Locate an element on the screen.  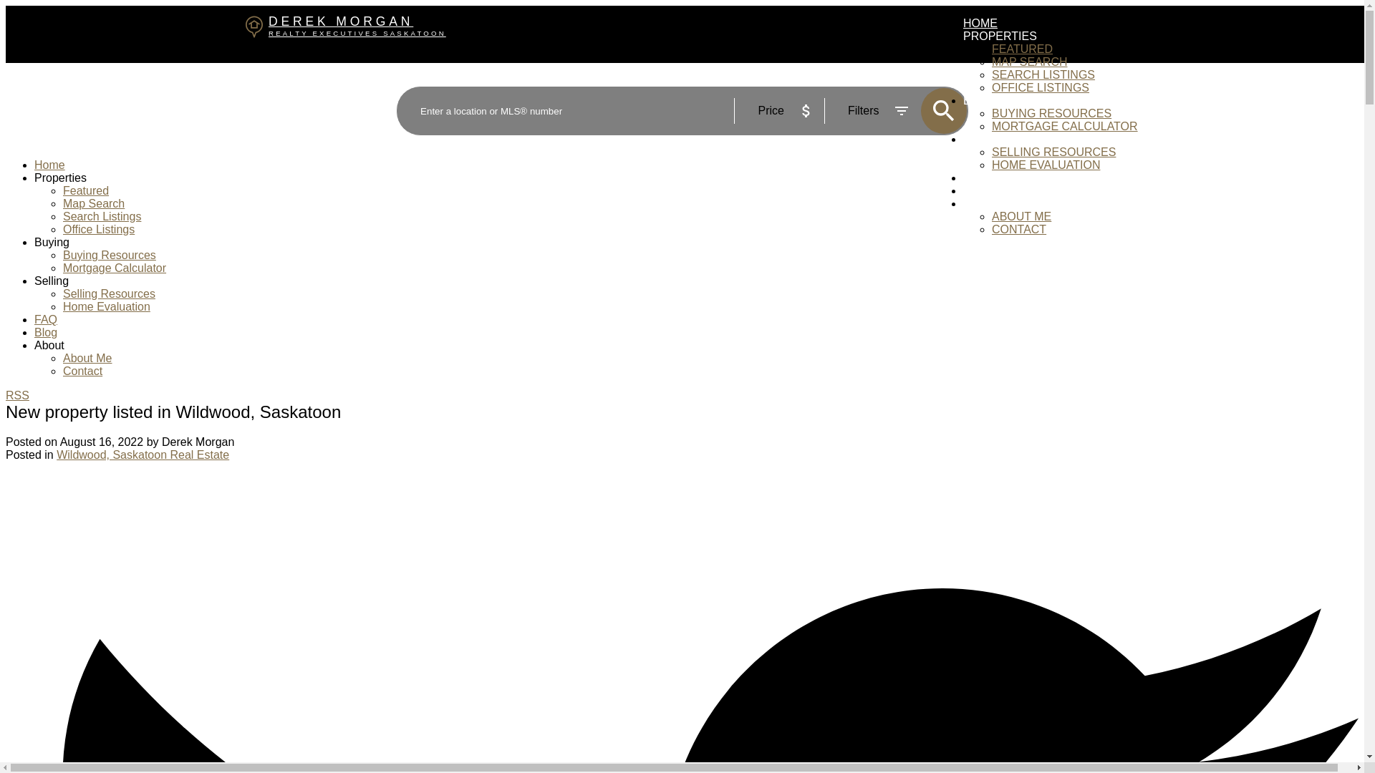
Wildwood, Saskatoon Real Estate is located at coordinates (143, 454).